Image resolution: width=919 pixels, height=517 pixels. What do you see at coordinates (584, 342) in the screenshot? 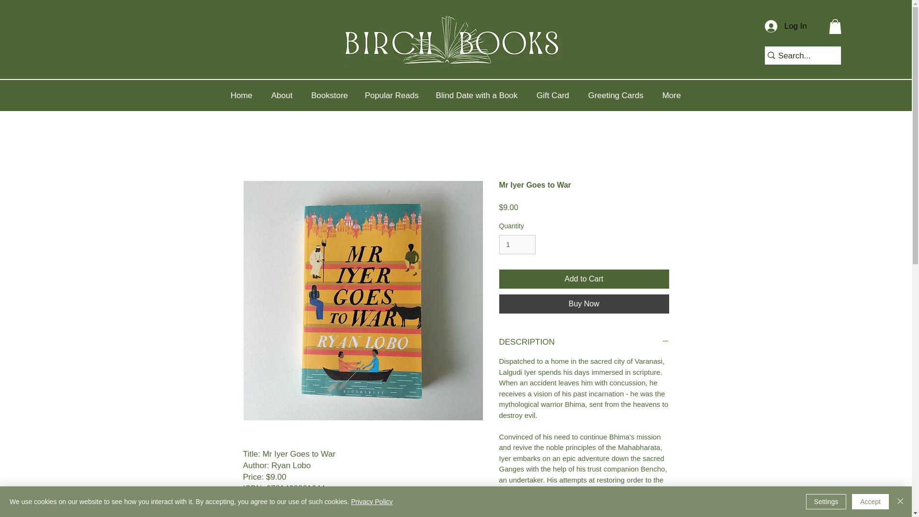
I see `DESCRIPTION` at bounding box center [584, 342].